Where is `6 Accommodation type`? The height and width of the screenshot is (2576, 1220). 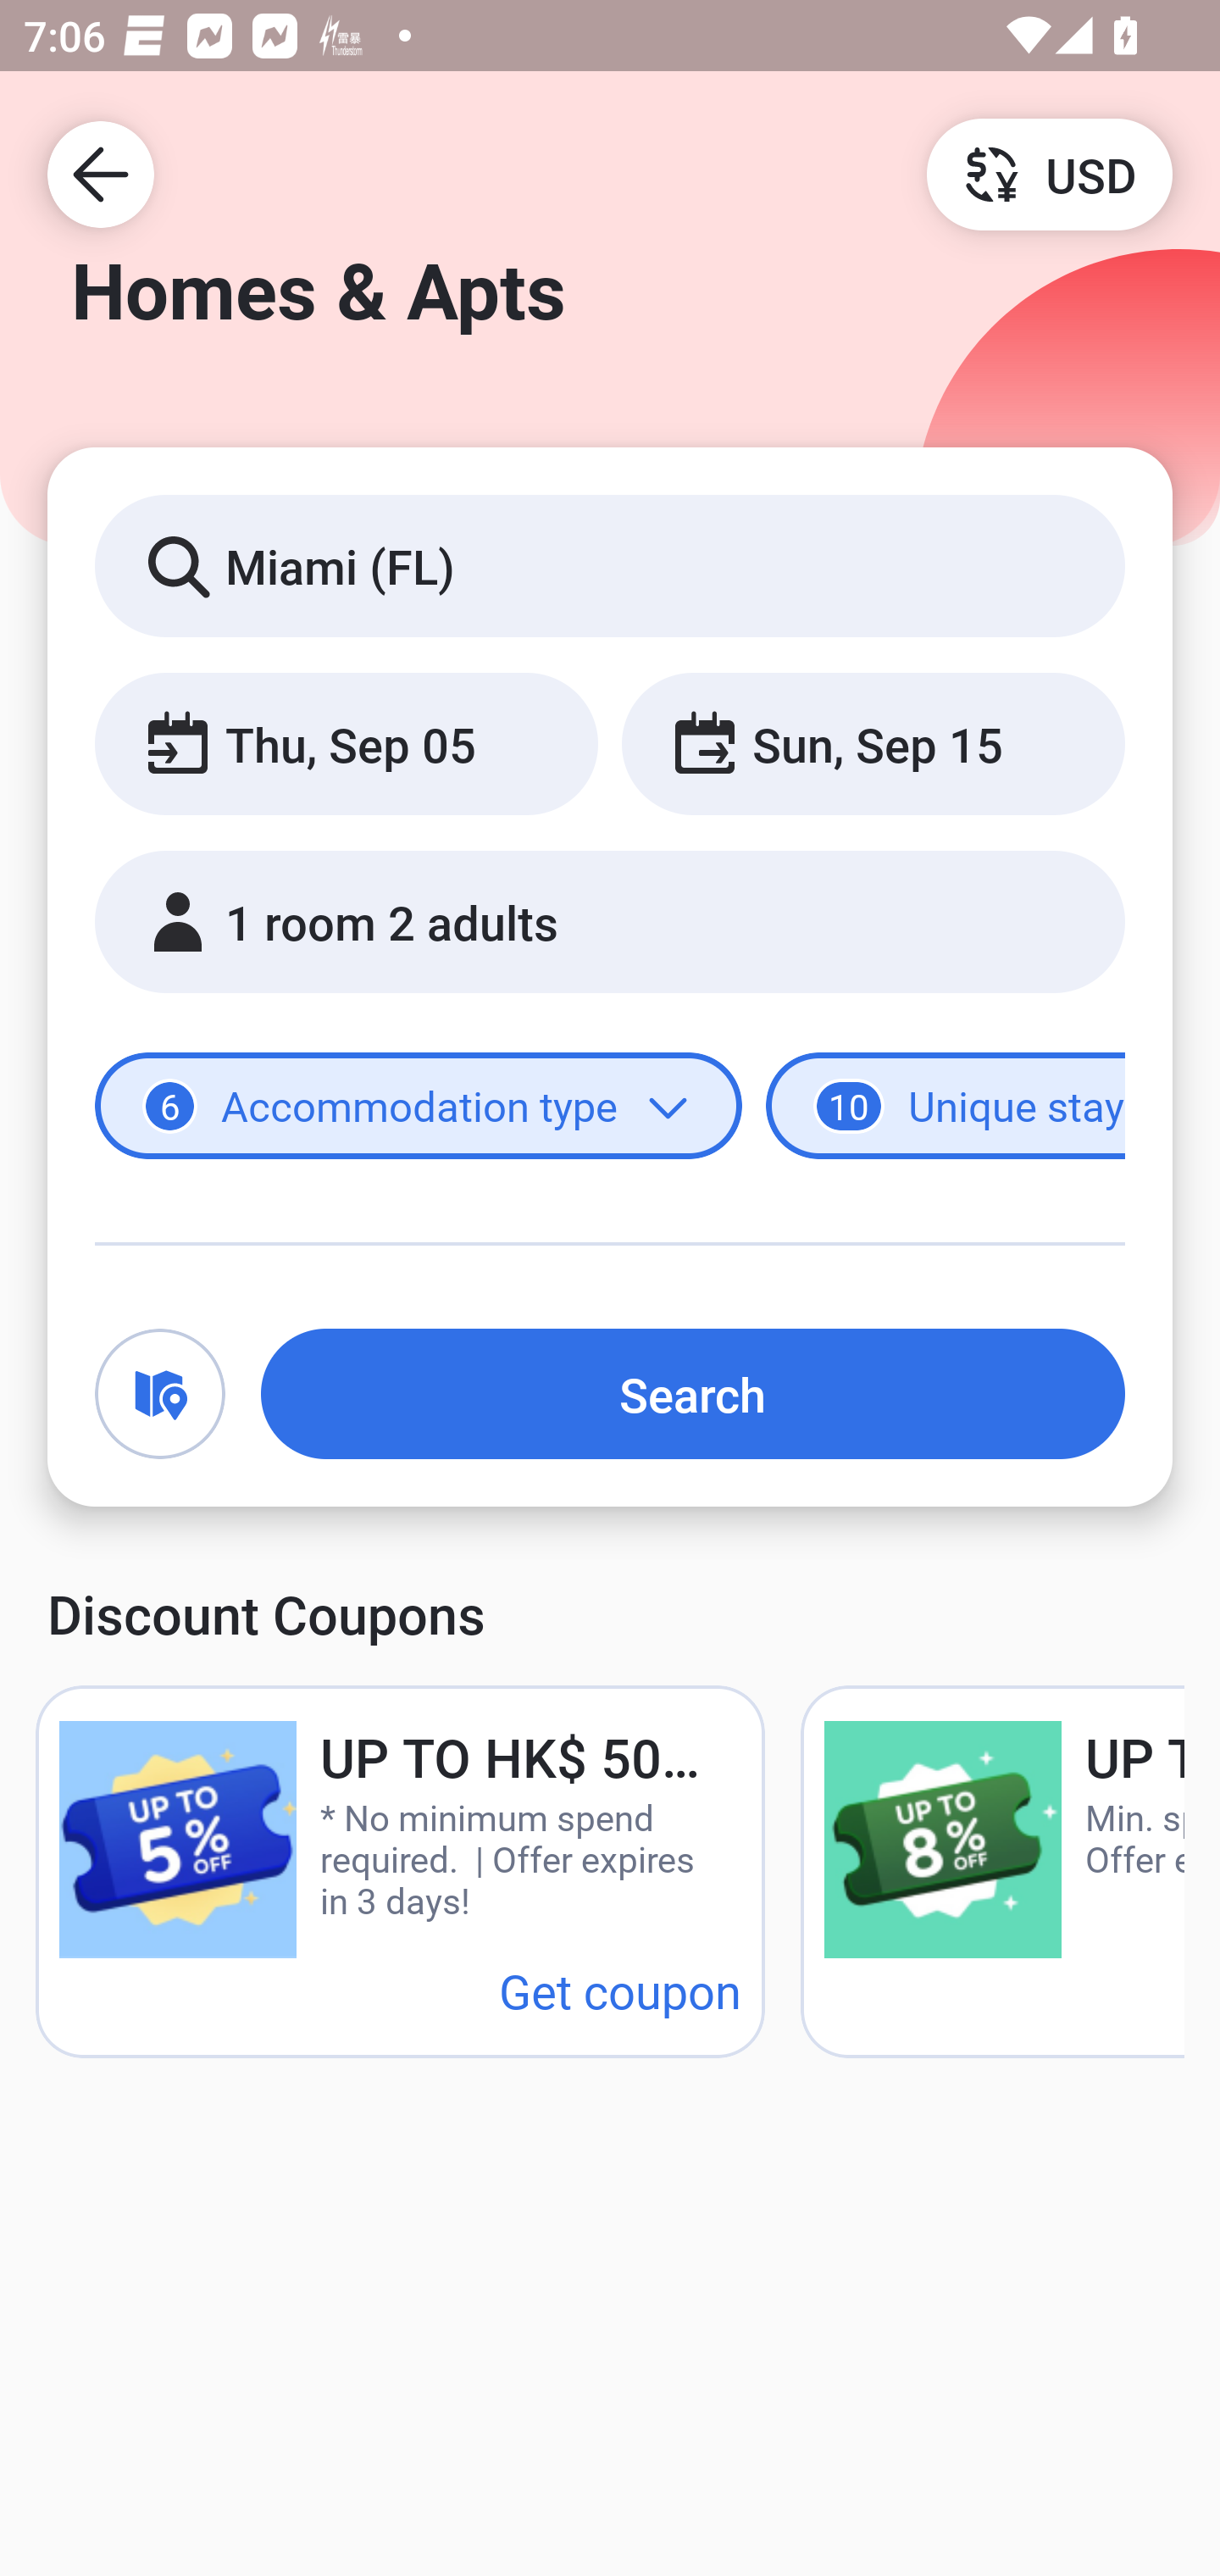
6 Accommodation type is located at coordinates (419, 1107).